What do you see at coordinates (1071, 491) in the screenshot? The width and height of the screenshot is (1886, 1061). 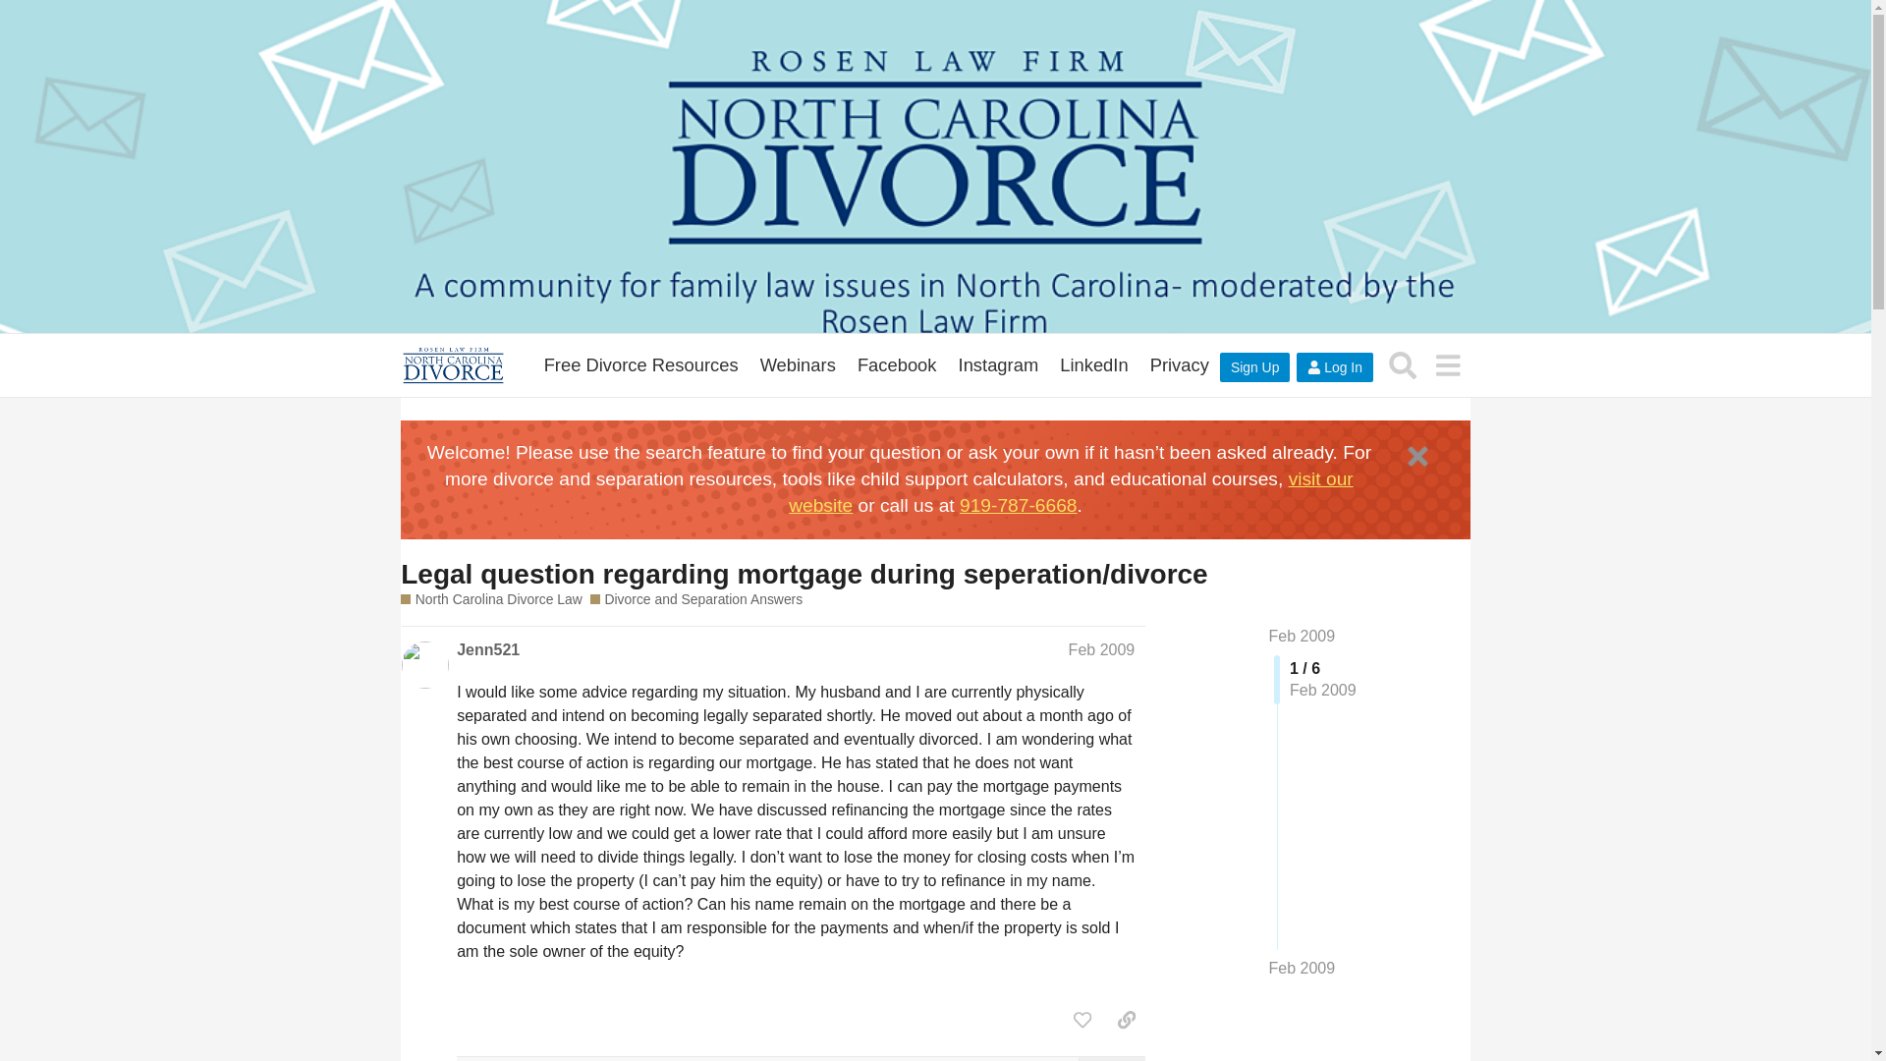 I see `visit our website` at bounding box center [1071, 491].